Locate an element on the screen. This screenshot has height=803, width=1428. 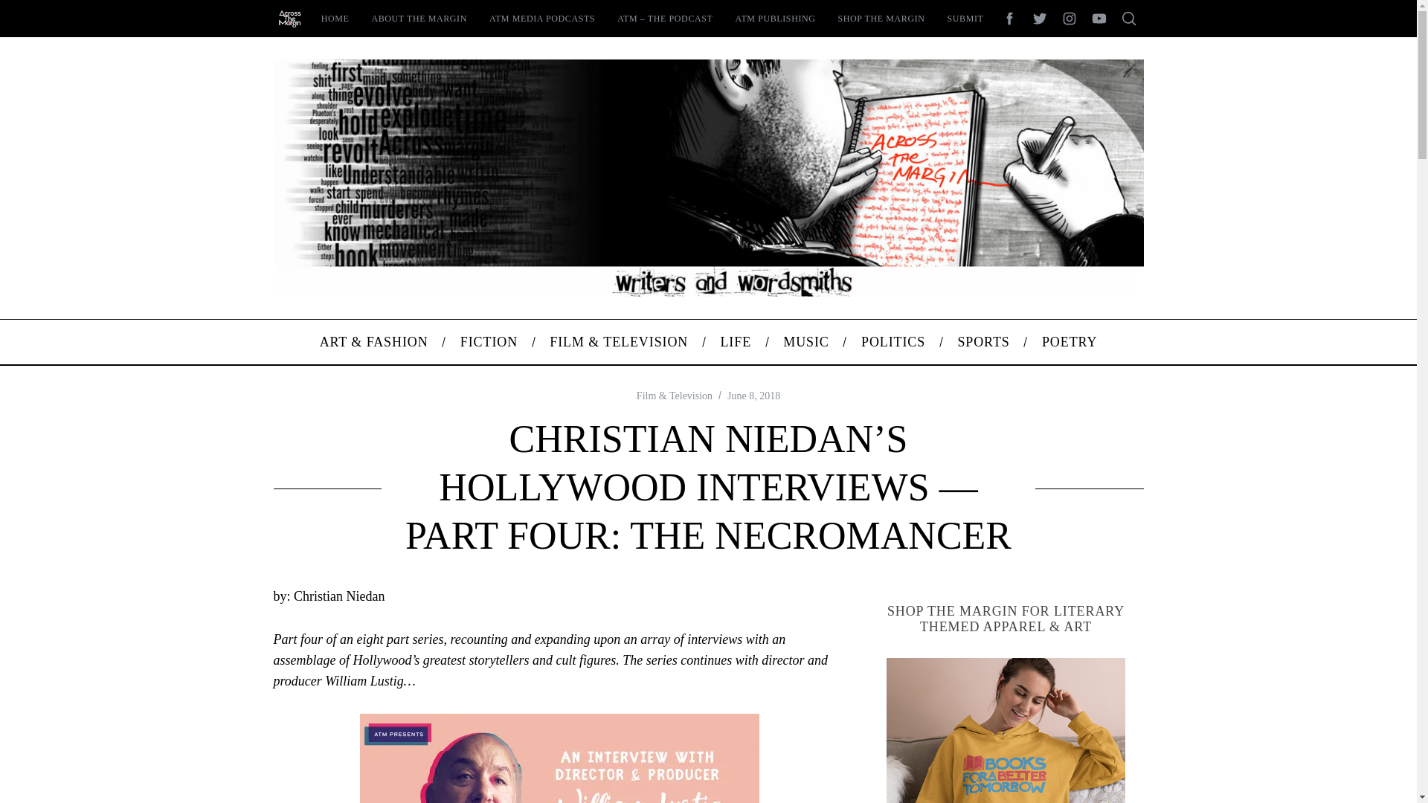
SHOP THE MARGIN is located at coordinates (881, 18).